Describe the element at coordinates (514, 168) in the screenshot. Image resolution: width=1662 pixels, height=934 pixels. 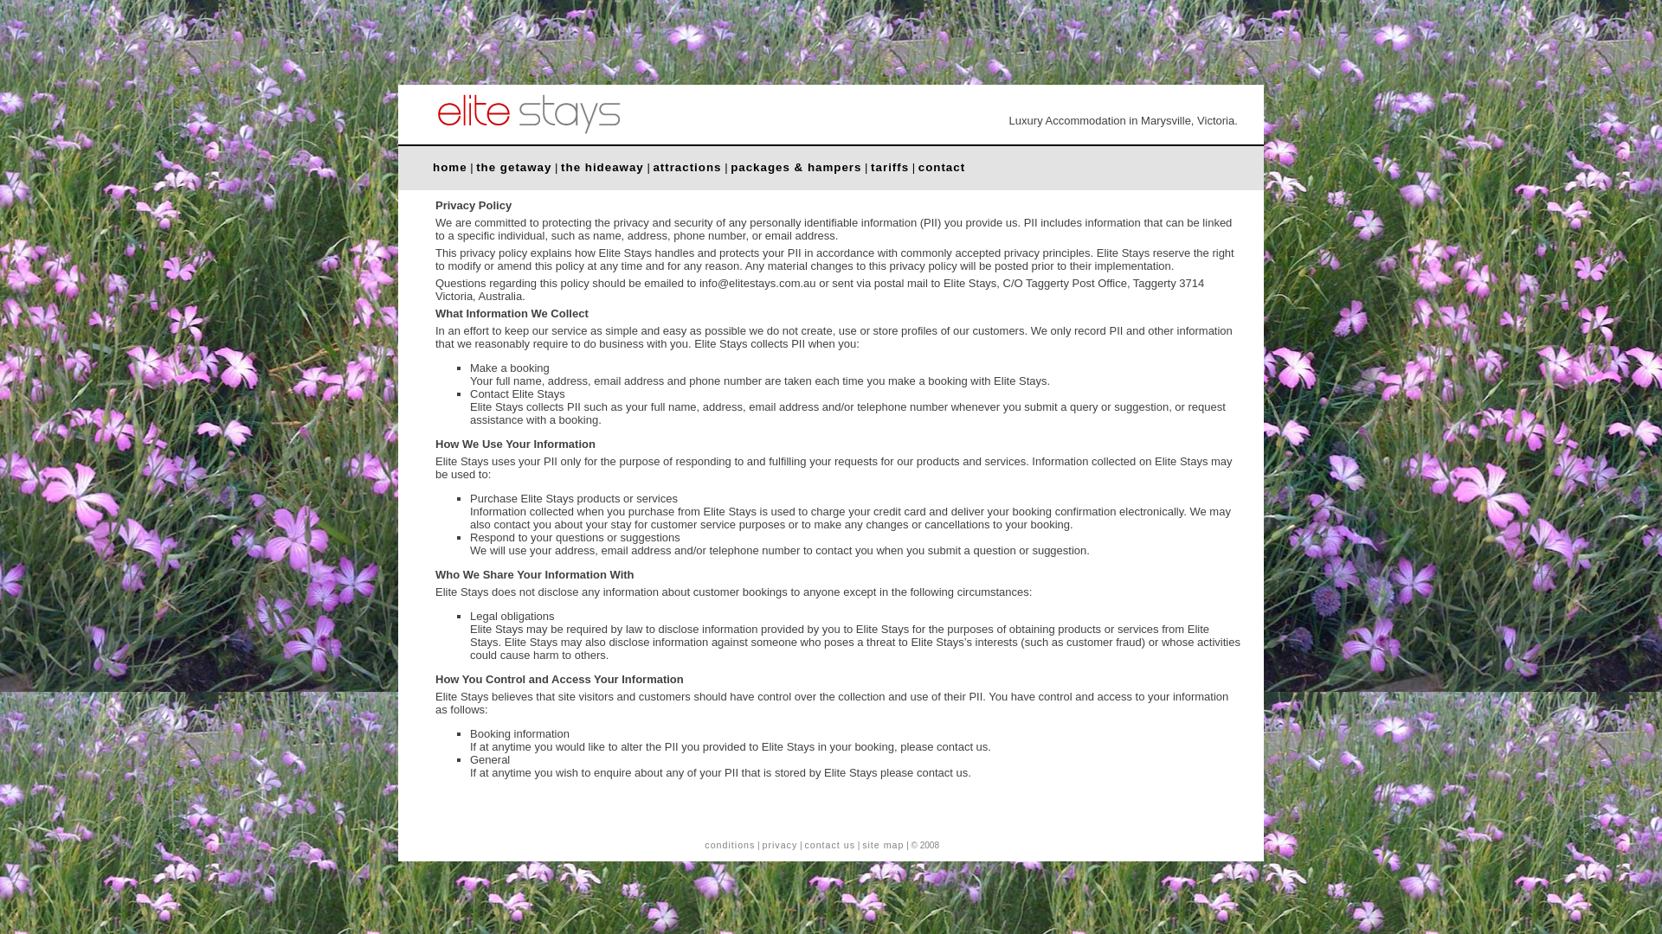
I see `the getaway` at that location.